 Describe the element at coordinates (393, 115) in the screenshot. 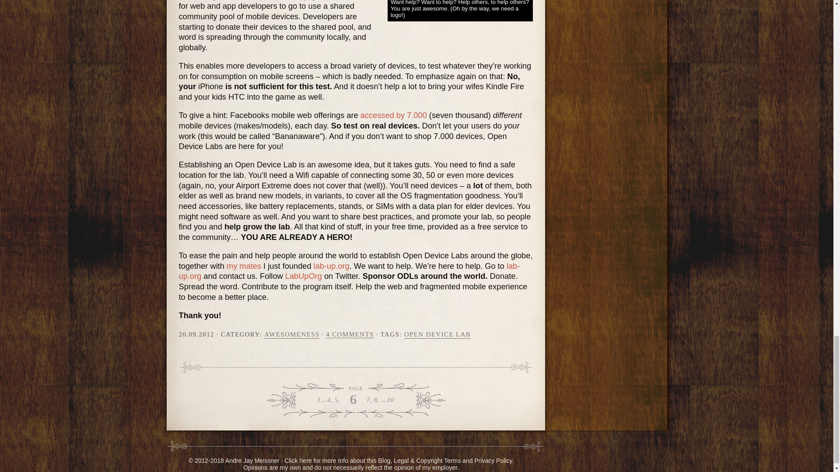

I see `accessed by 7.000` at that location.